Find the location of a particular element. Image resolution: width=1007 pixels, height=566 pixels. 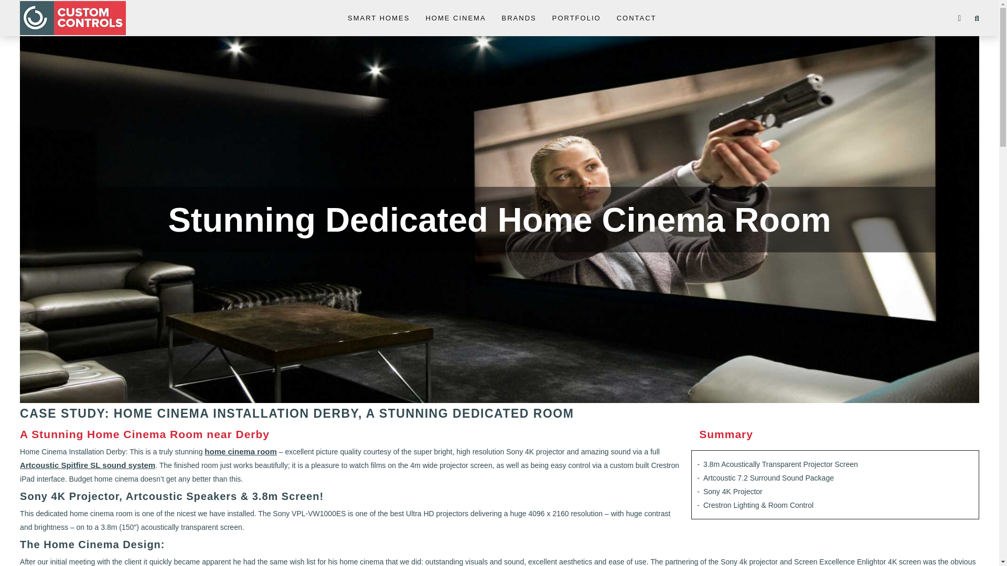

CONTACT is located at coordinates (636, 18).